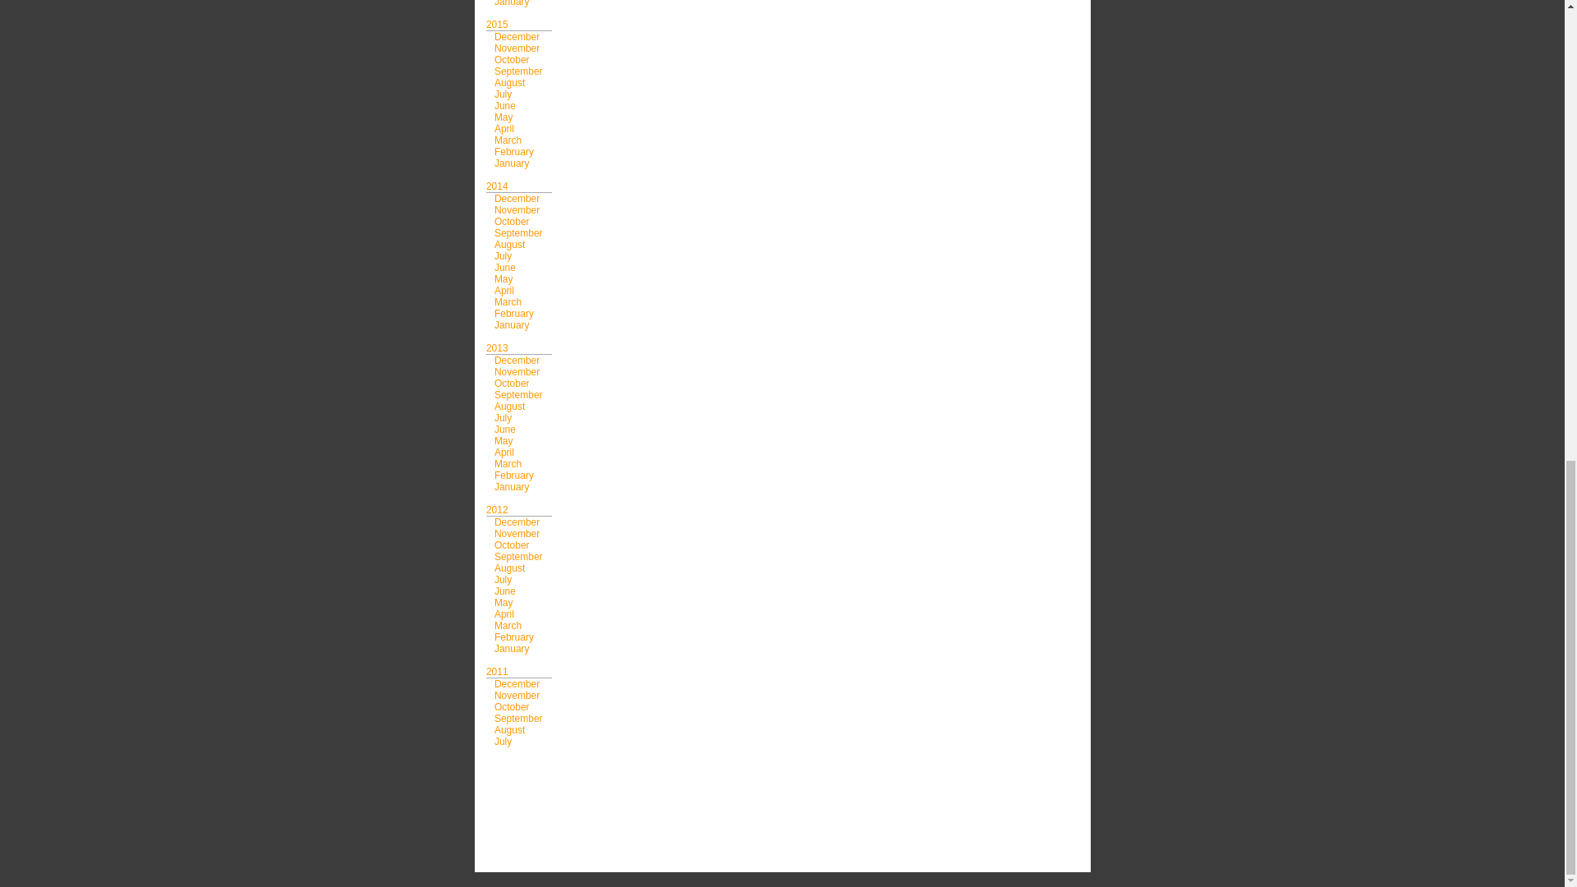 Image resolution: width=1577 pixels, height=887 pixels. I want to click on 2015, so click(496, 24).